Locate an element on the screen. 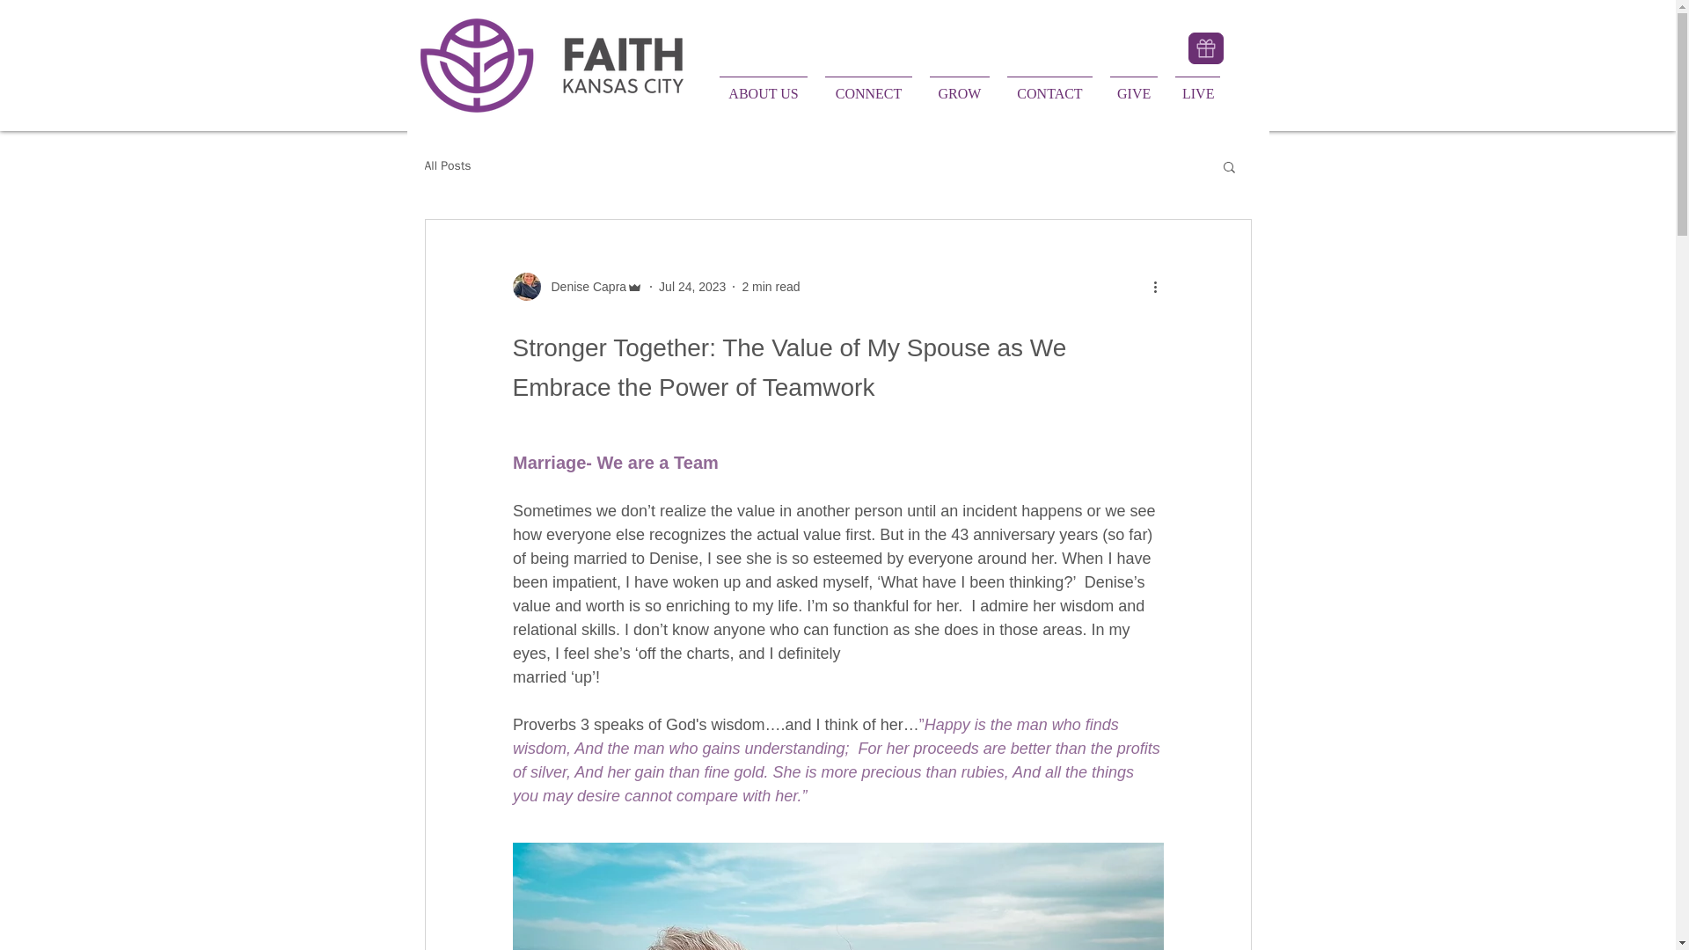  2 min read is located at coordinates (770, 286).